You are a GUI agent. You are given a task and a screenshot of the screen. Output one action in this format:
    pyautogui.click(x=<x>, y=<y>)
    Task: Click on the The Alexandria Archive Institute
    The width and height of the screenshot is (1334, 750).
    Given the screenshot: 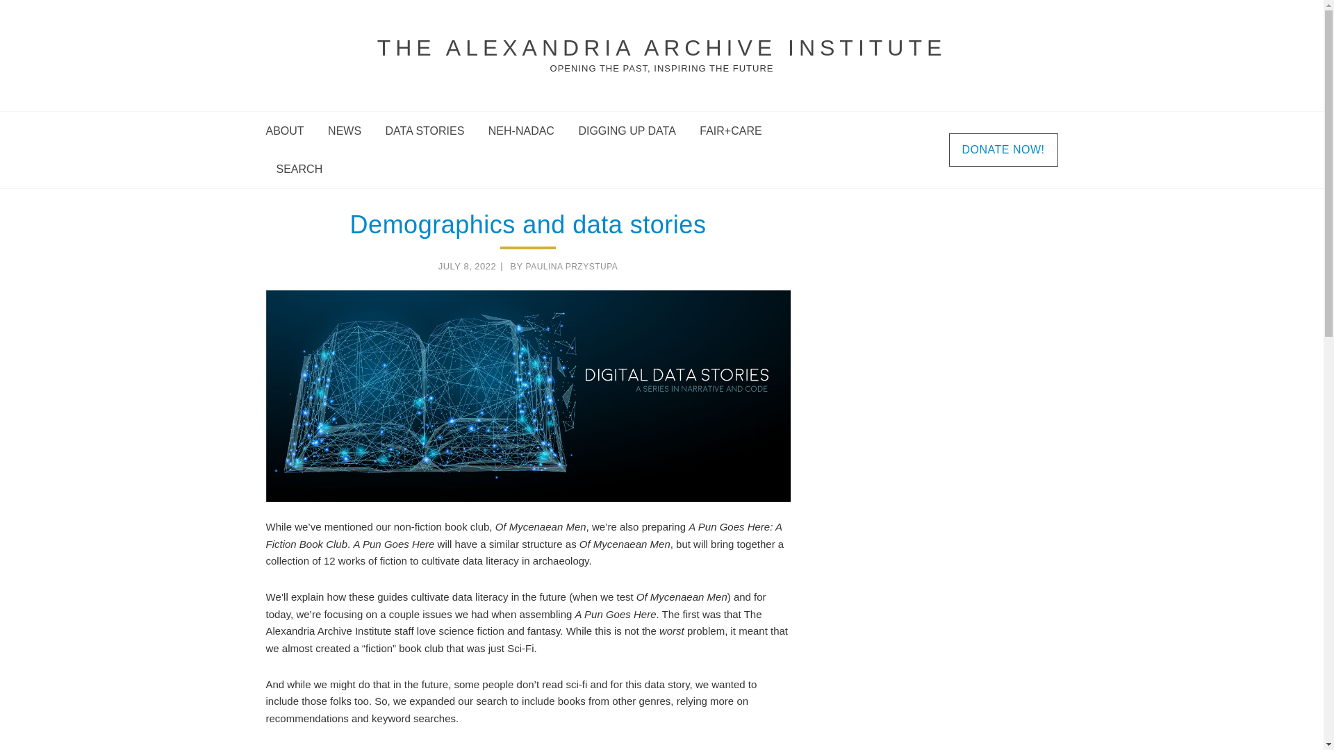 What is the action you would take?
    pyautogui.click(x=662, y=47)
    